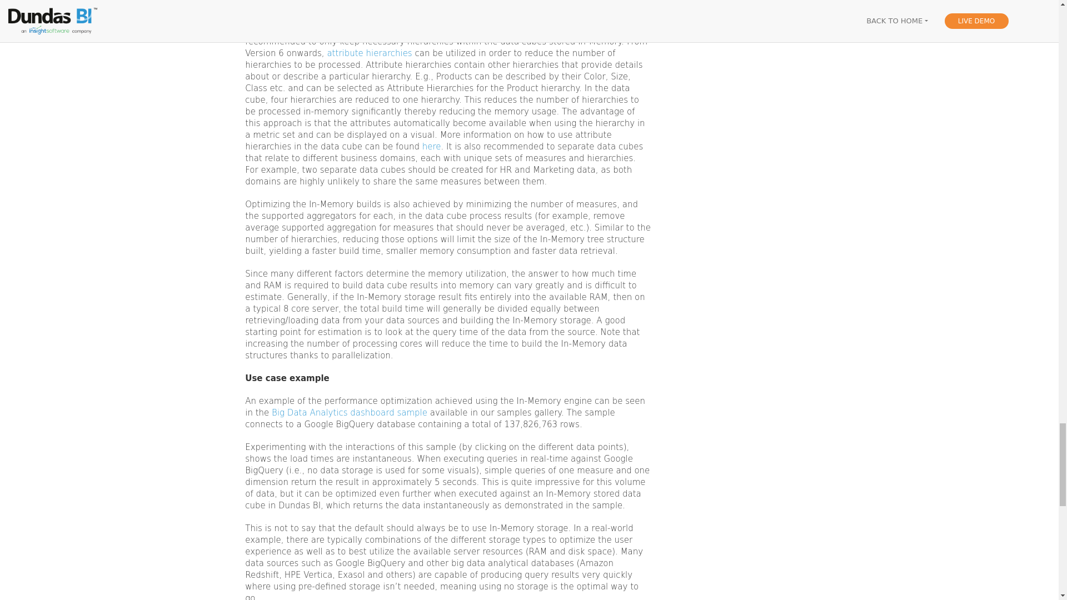 This screenshot has width=1067, height=600. I want to click on Big Data Analytics dashboard sample, so click(350, 412).